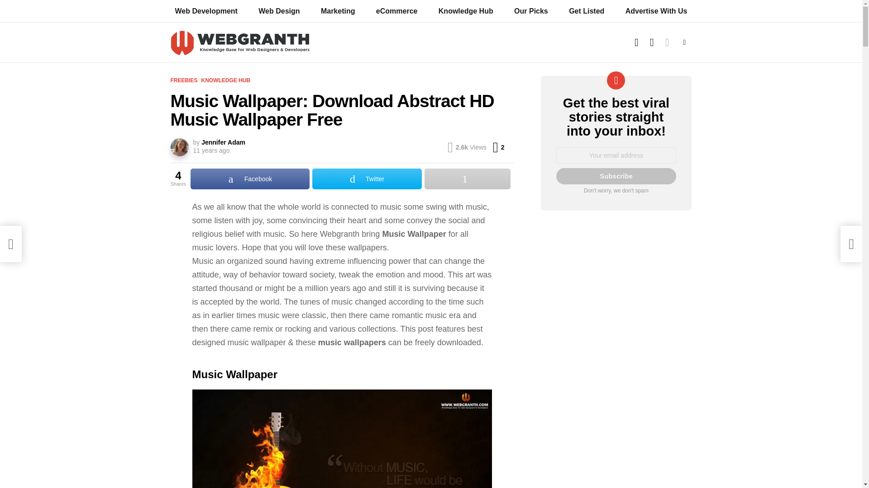 The width and height of the screenshot is (869, 488). I want to click on LOGIN, so click(498, 147).